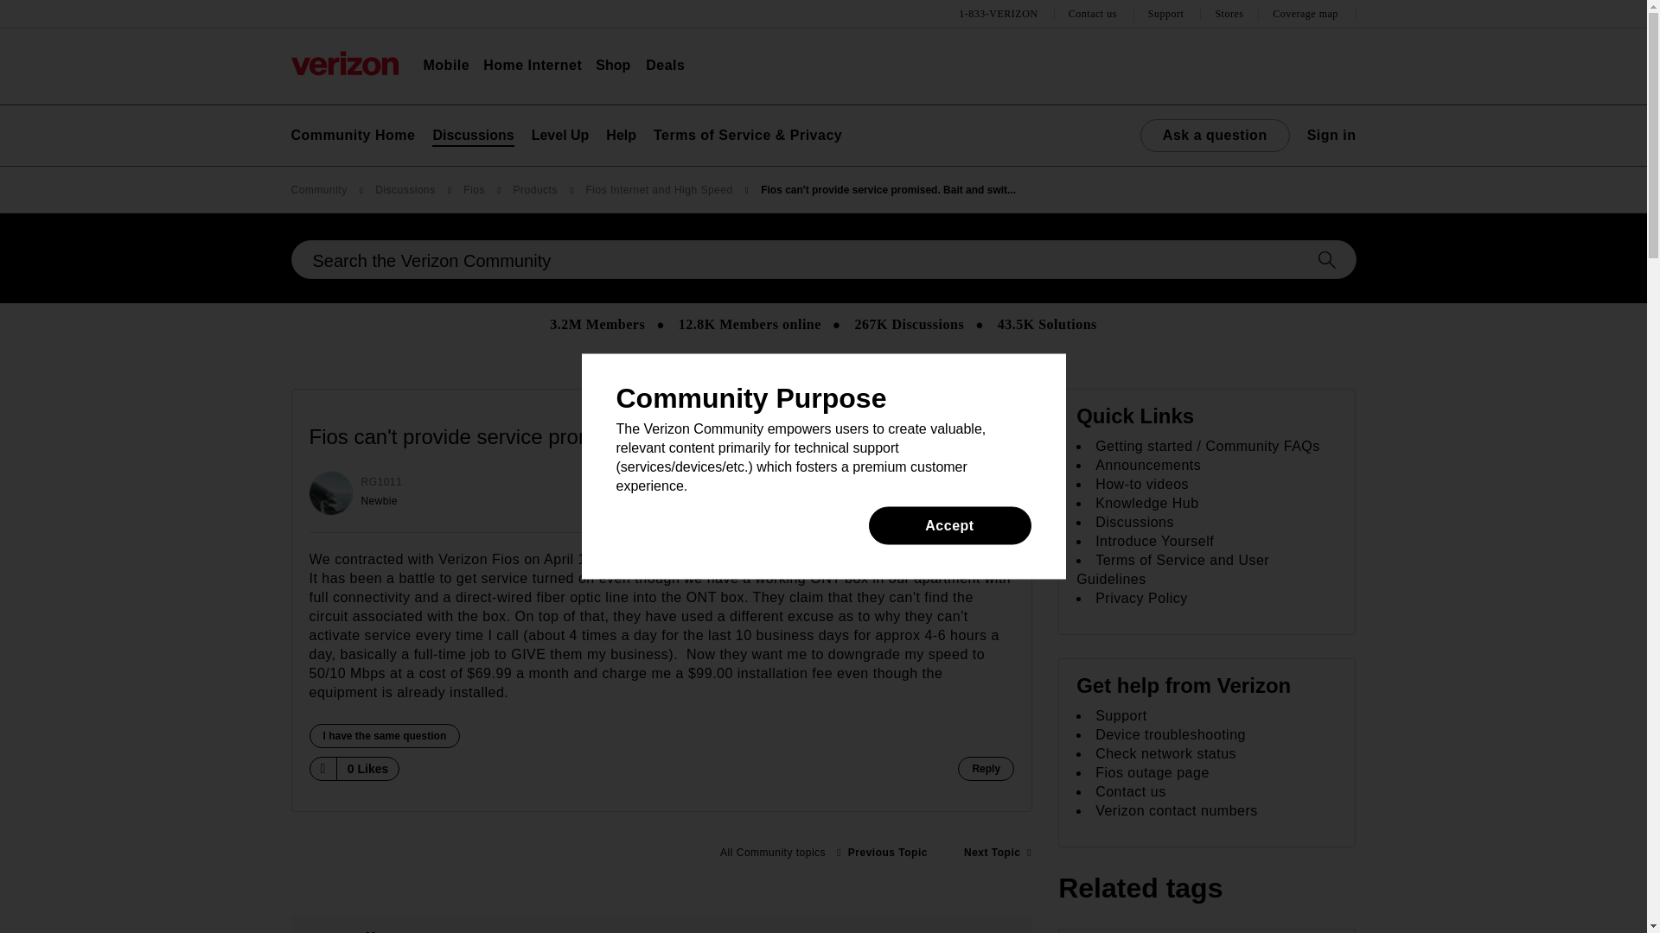 This screenshot has width=1660, height=933. What do you see at coordinates (330, 493) in the screenshot?
I see `RG1011` at bounding box center [330, 493].